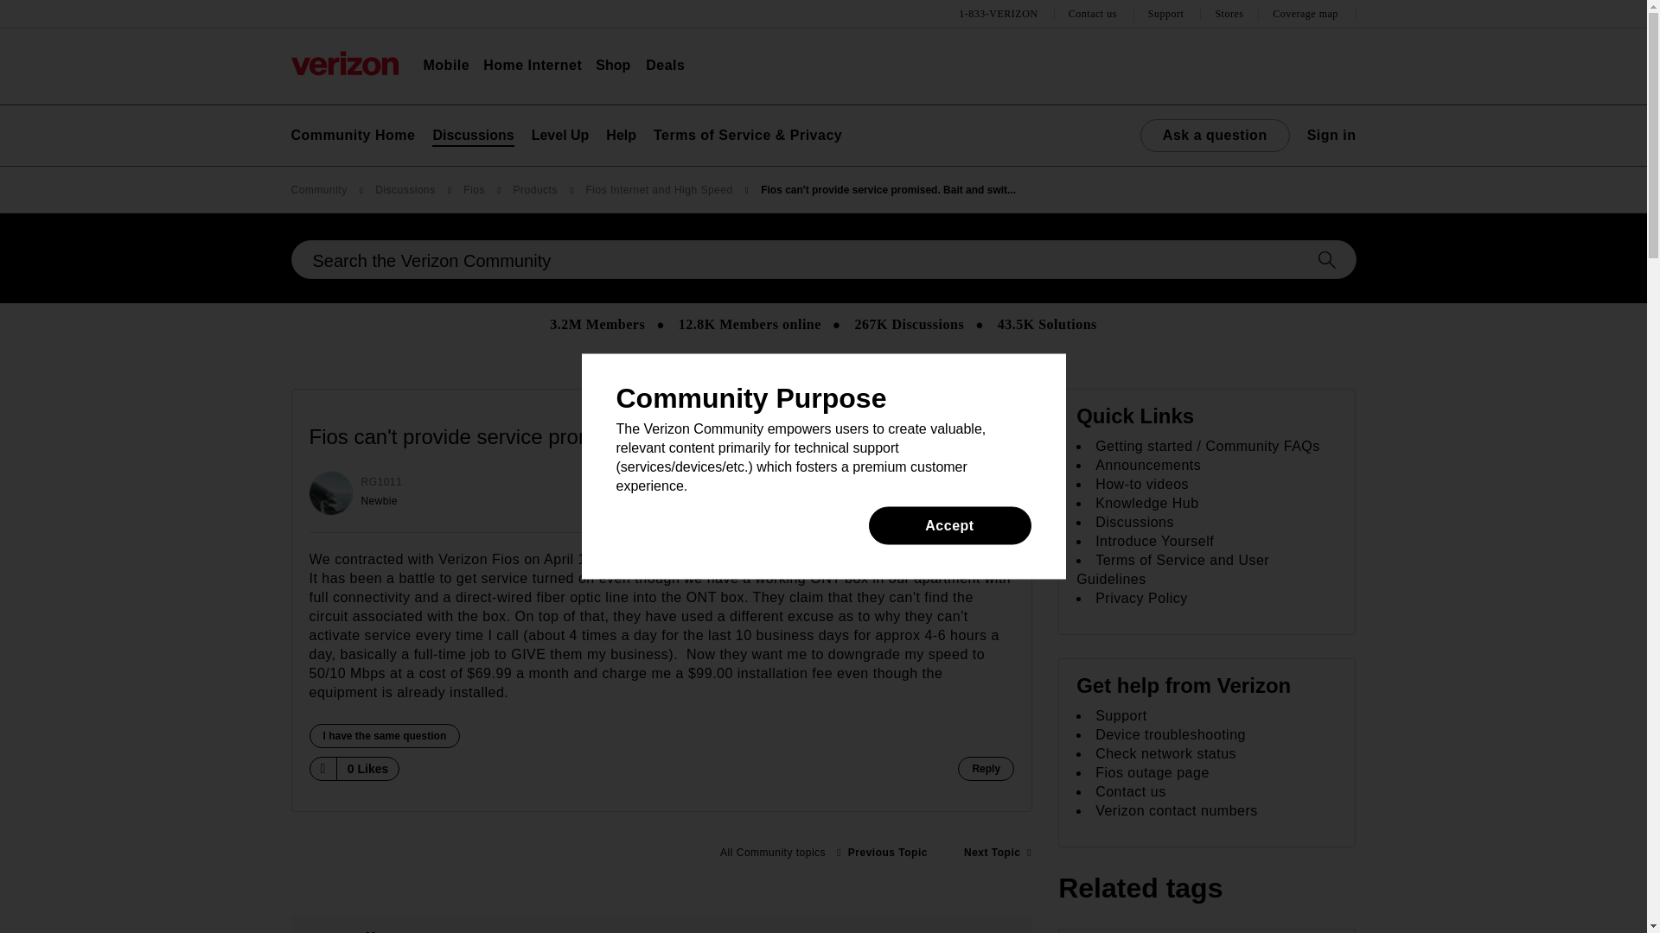 This screenshot has width=1660, height=933. What do you see at coordinates (330, 493) in the screenshot?
I see `RG1011` at bounding box center [330, 493].